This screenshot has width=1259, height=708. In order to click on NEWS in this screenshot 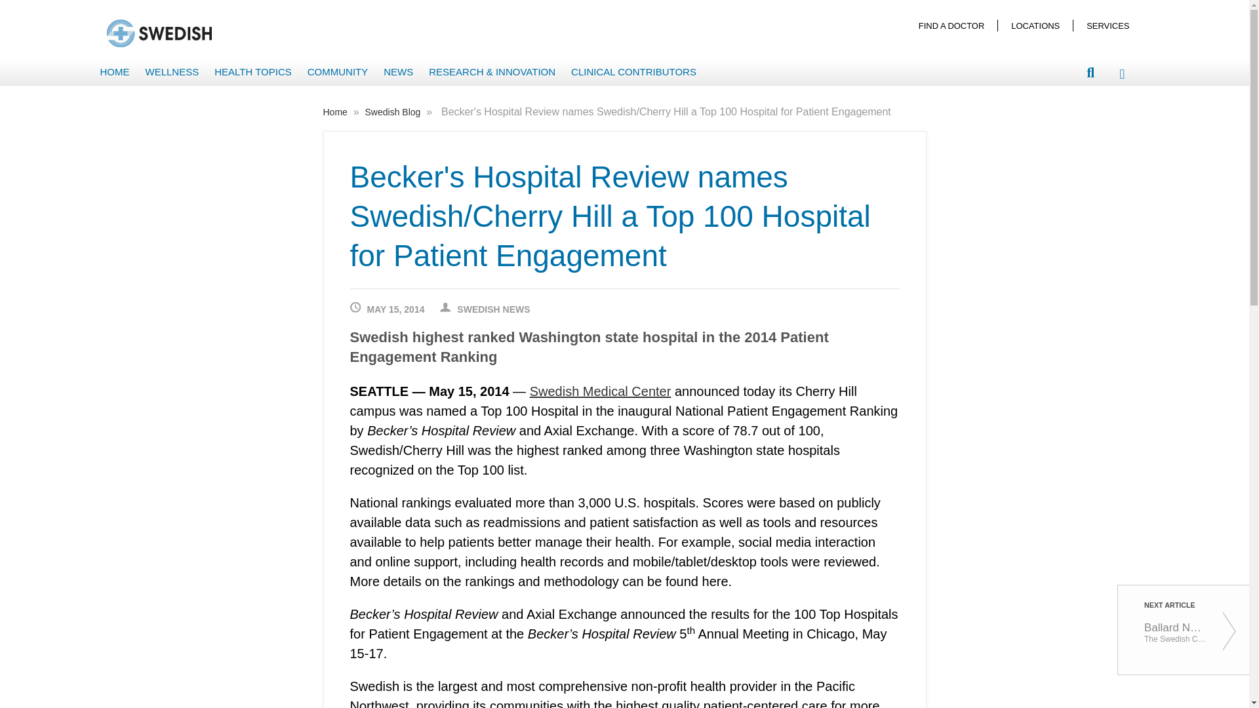, I will do `click(399, 72)`.